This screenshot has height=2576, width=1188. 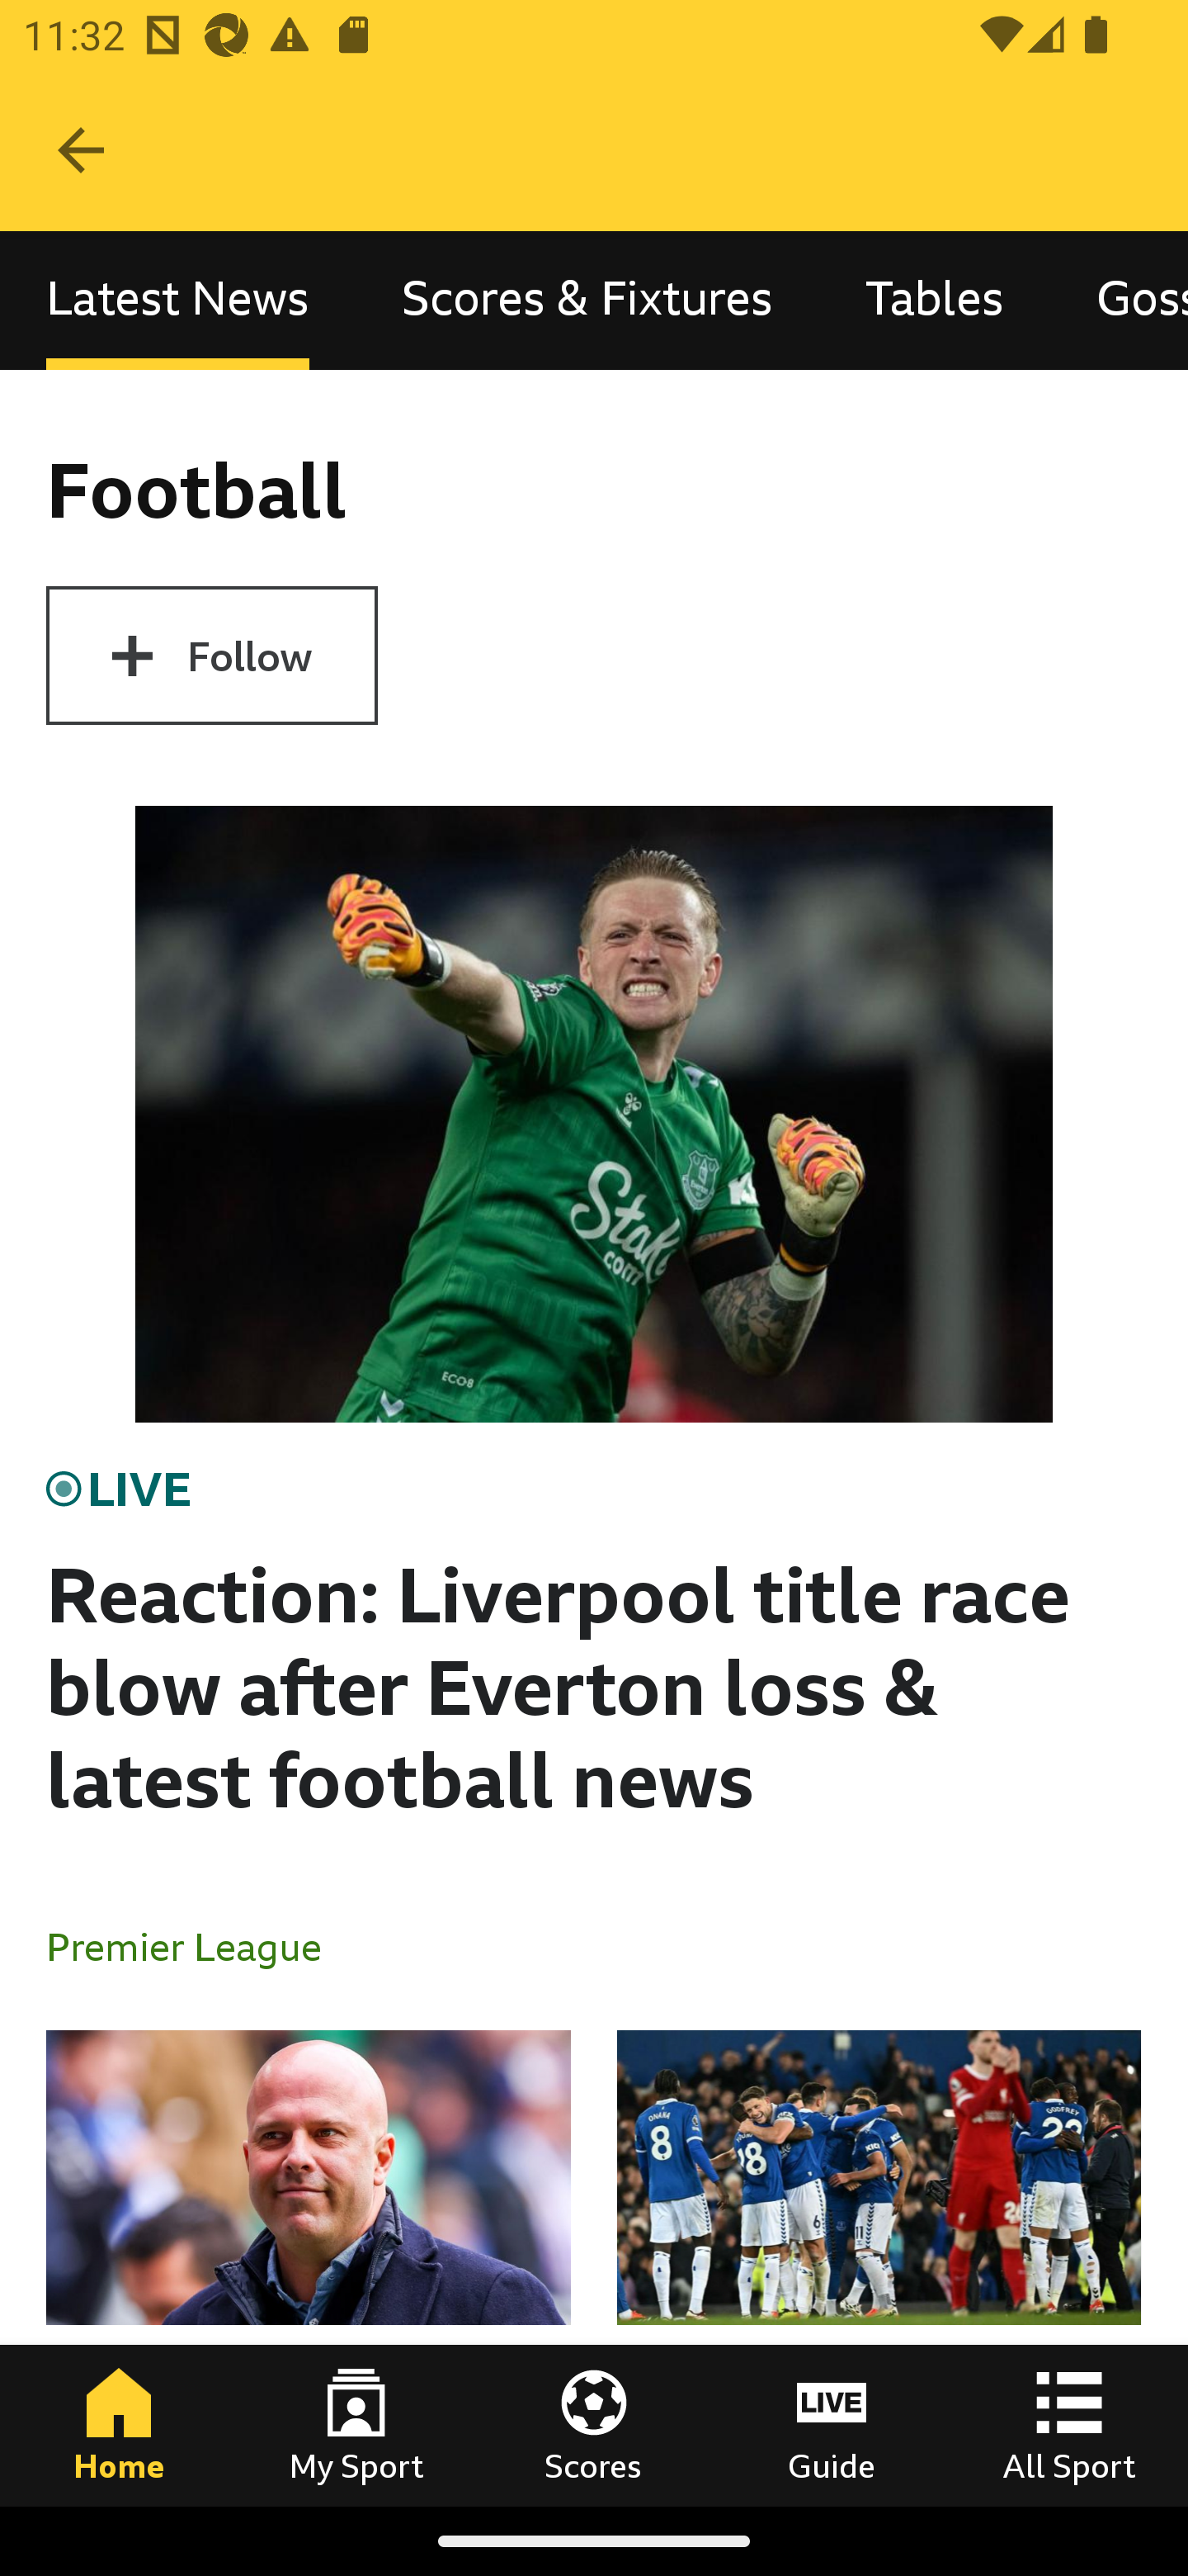 What do you see at coordinates (1069, 2425) in the screenshot?
I see `All Sport` at bounding box center [1069, 2425].